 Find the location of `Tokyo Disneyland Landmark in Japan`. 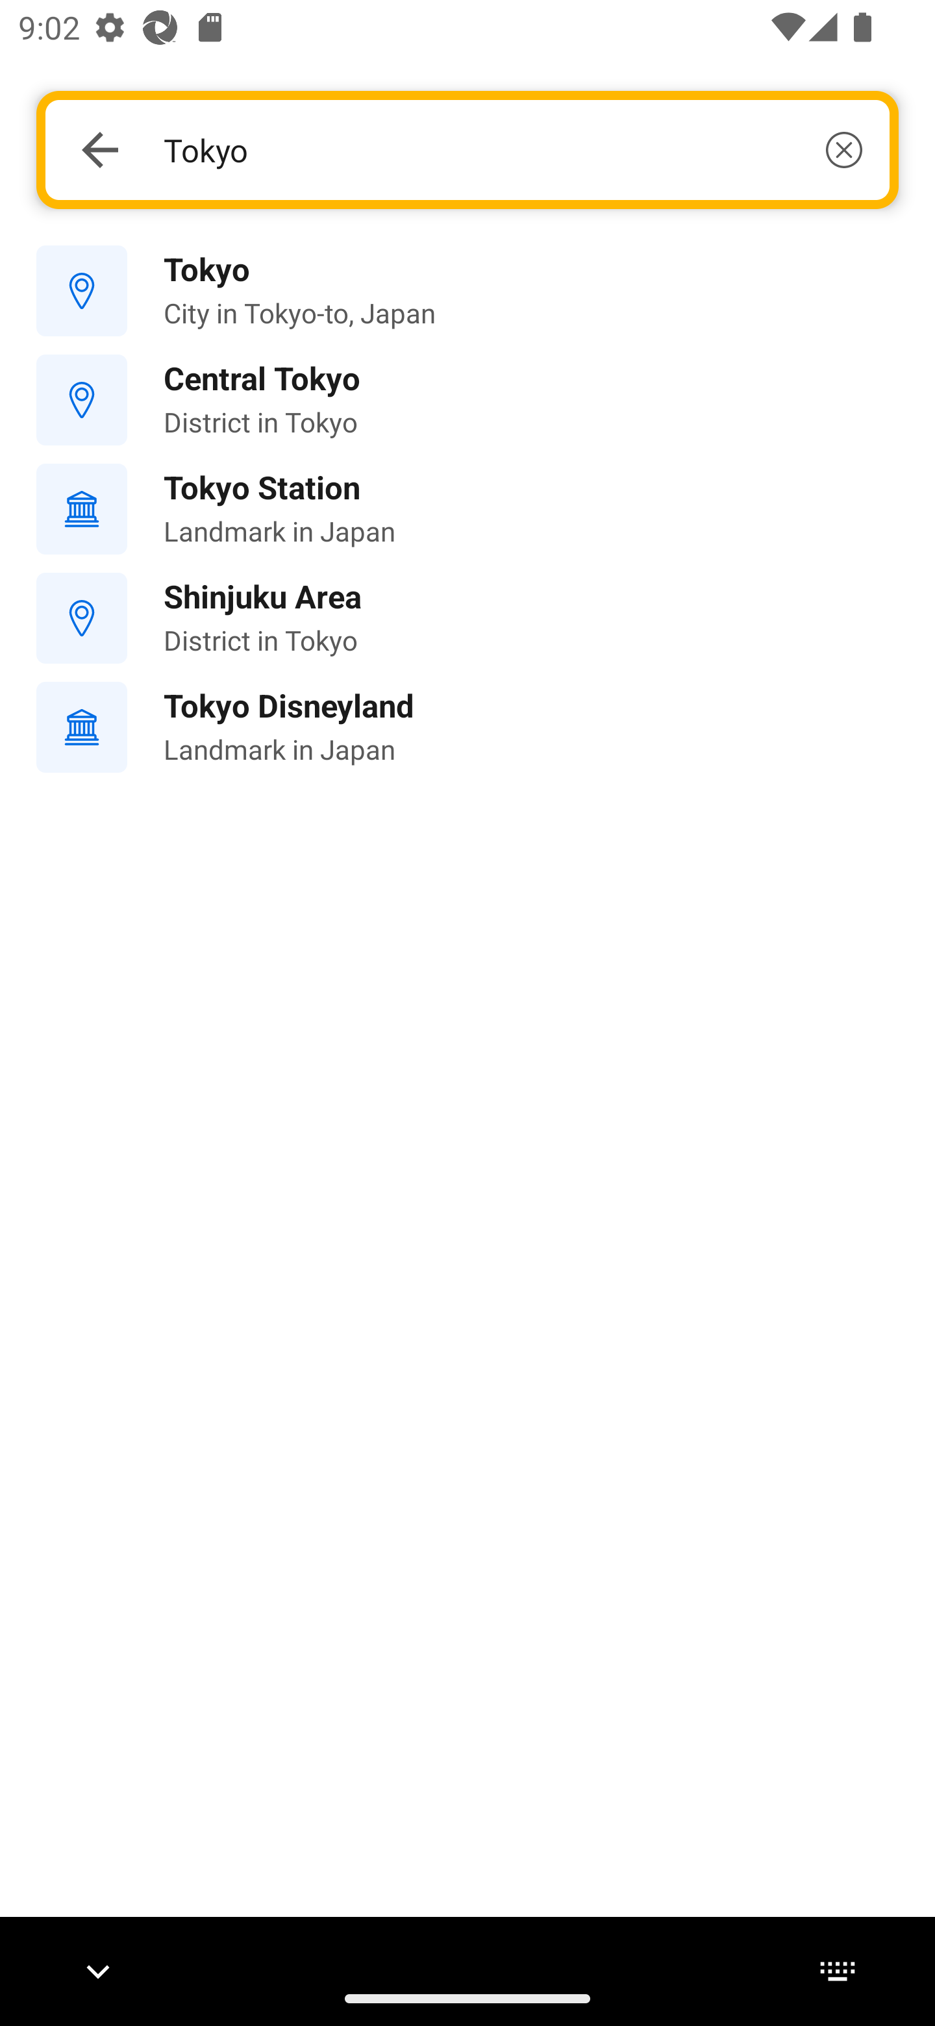

Tokyo Disneyland Landmark in Japan is located at coordinates (467, 727).